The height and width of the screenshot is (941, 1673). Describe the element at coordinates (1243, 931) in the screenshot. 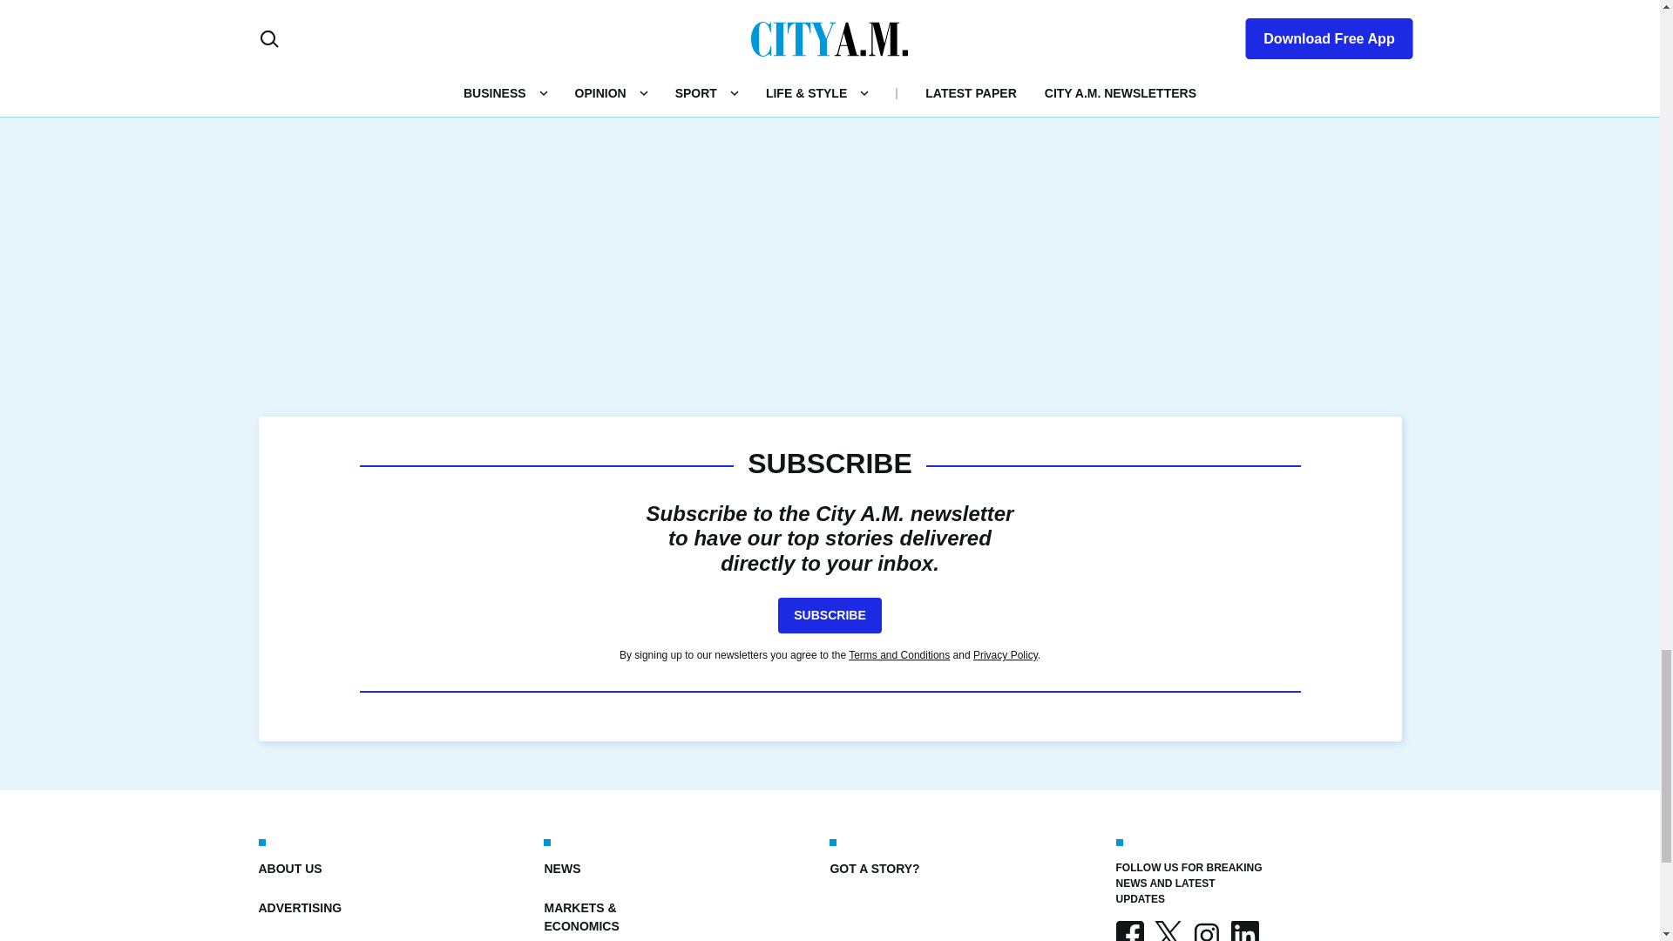

I see `LINKEDIN` at that location.